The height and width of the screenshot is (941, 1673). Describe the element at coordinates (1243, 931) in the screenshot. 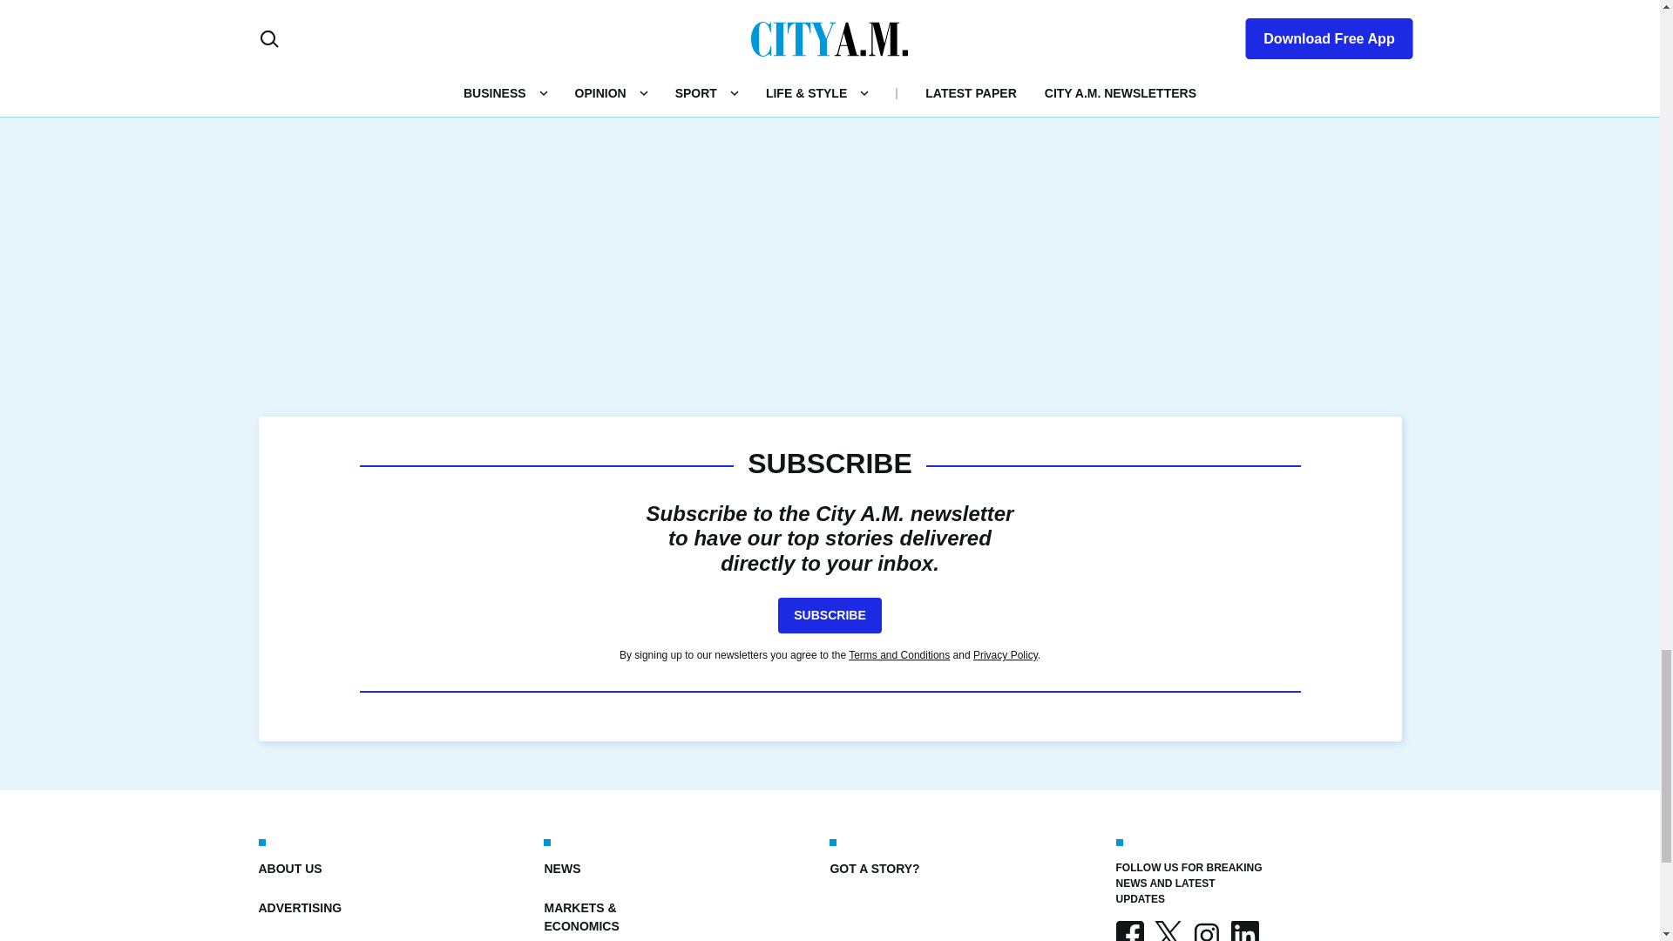

I see `LINKEDIN` at that location.